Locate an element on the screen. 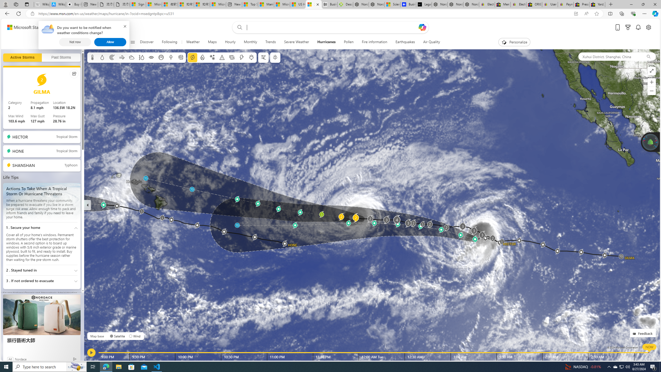 This screenshot has width=661, height=372. Monthly is located at coordinates (250, 42).